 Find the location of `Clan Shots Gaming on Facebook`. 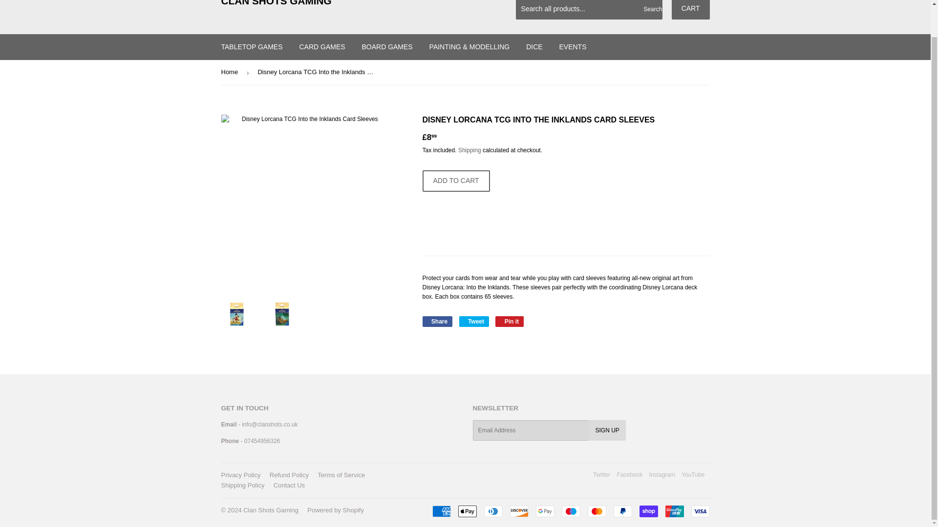

Clan Shots Gaming on Facebook is located at coordinates (630, 474).